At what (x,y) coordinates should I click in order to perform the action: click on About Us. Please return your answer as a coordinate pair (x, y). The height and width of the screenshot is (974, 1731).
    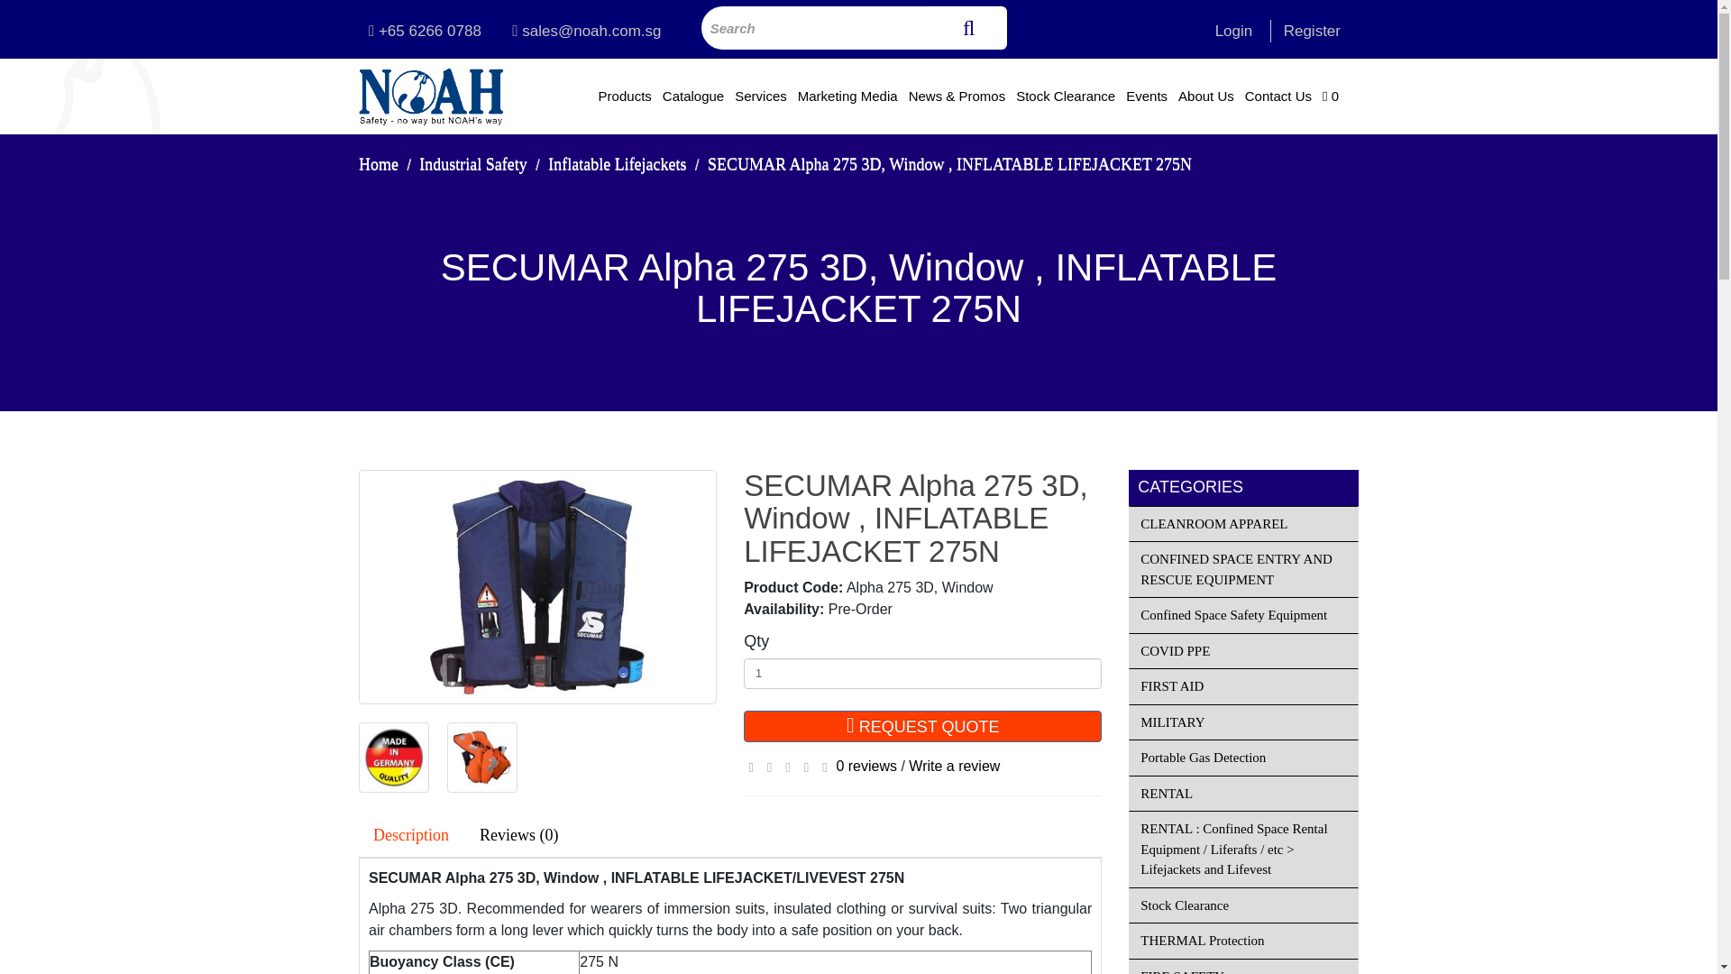
    Looking at the image, I should click on (1206, 96).